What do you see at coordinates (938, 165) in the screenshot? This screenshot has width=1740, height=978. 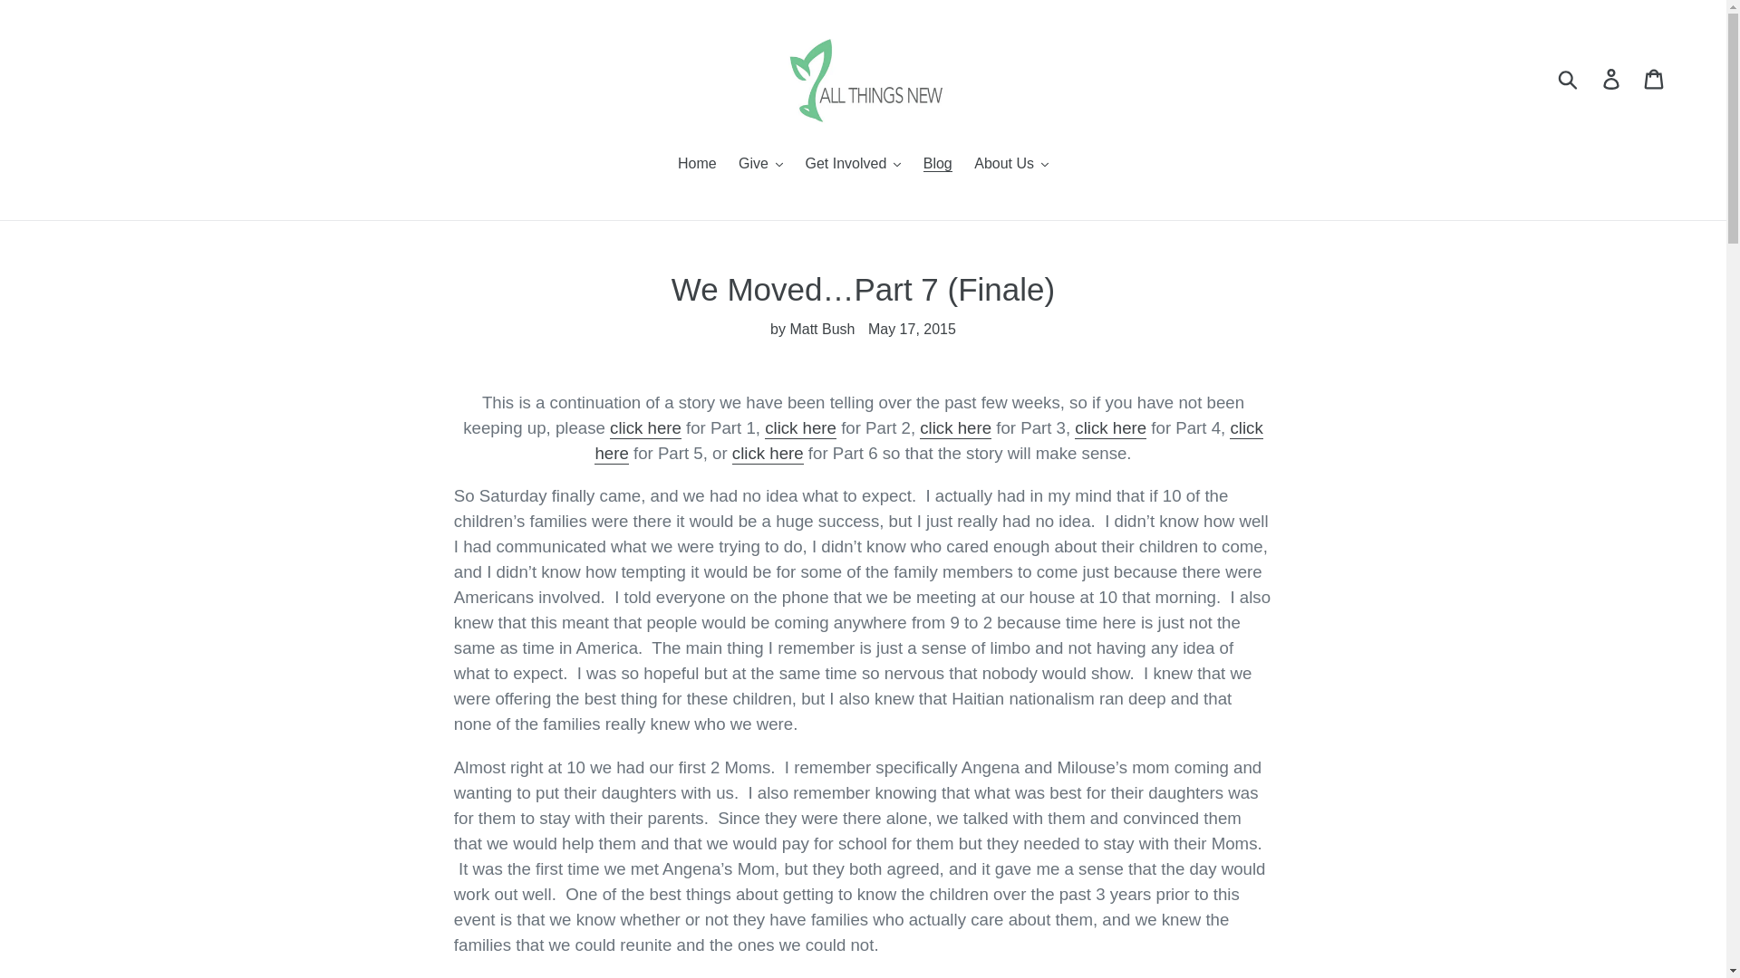 I see `Blog` at bounding box center [938, 165].